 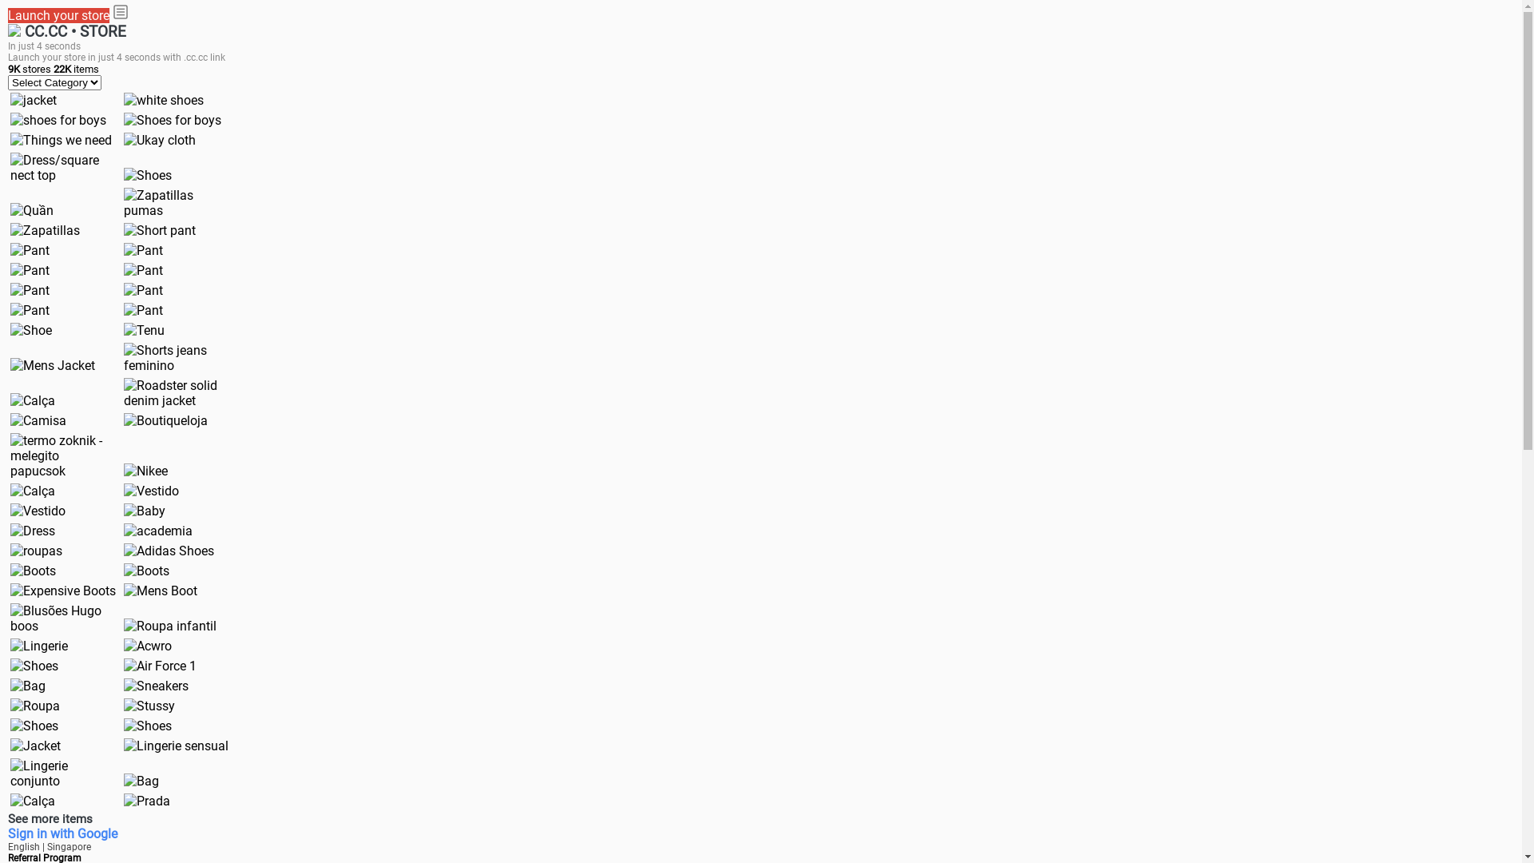 What do you see at coordinates (61, 141) in the screenshot?
I see `Things we need` at bounding box center [61, 141].